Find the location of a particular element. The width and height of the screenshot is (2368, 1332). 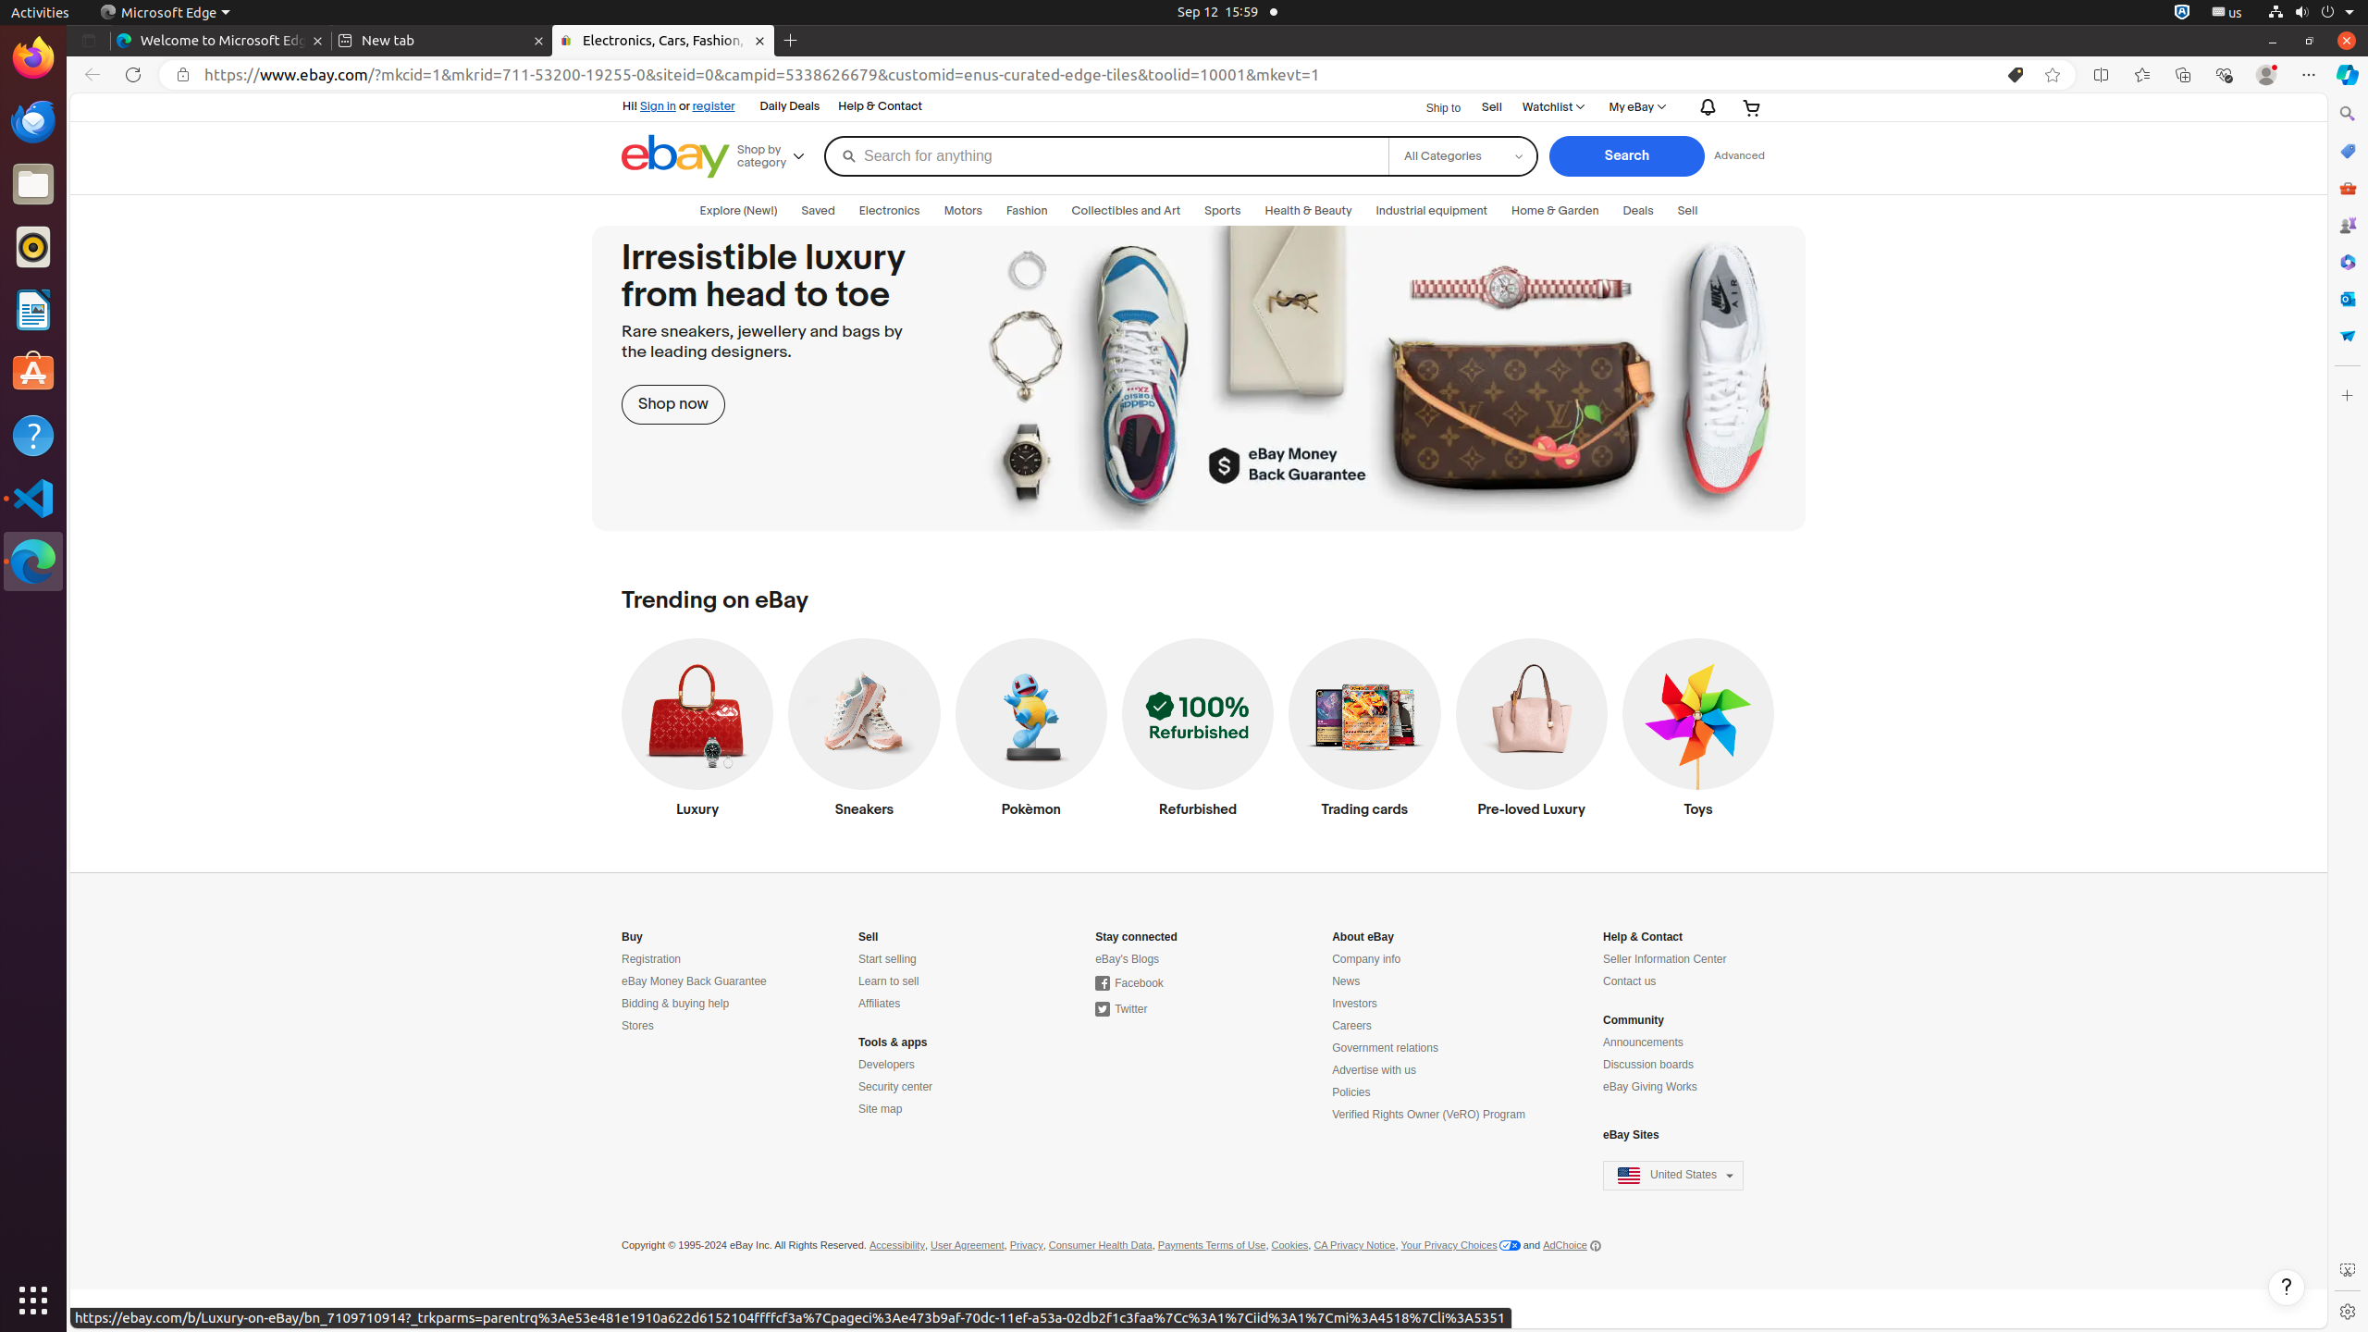

Tab actions menu is located at coordinates (89, 41).